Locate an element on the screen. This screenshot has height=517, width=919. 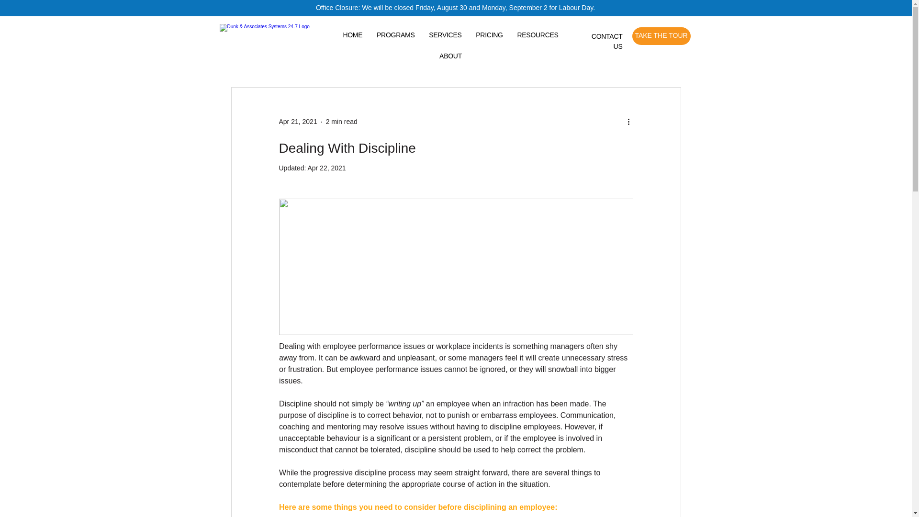
2 min read is located at coordinates (342, 122).